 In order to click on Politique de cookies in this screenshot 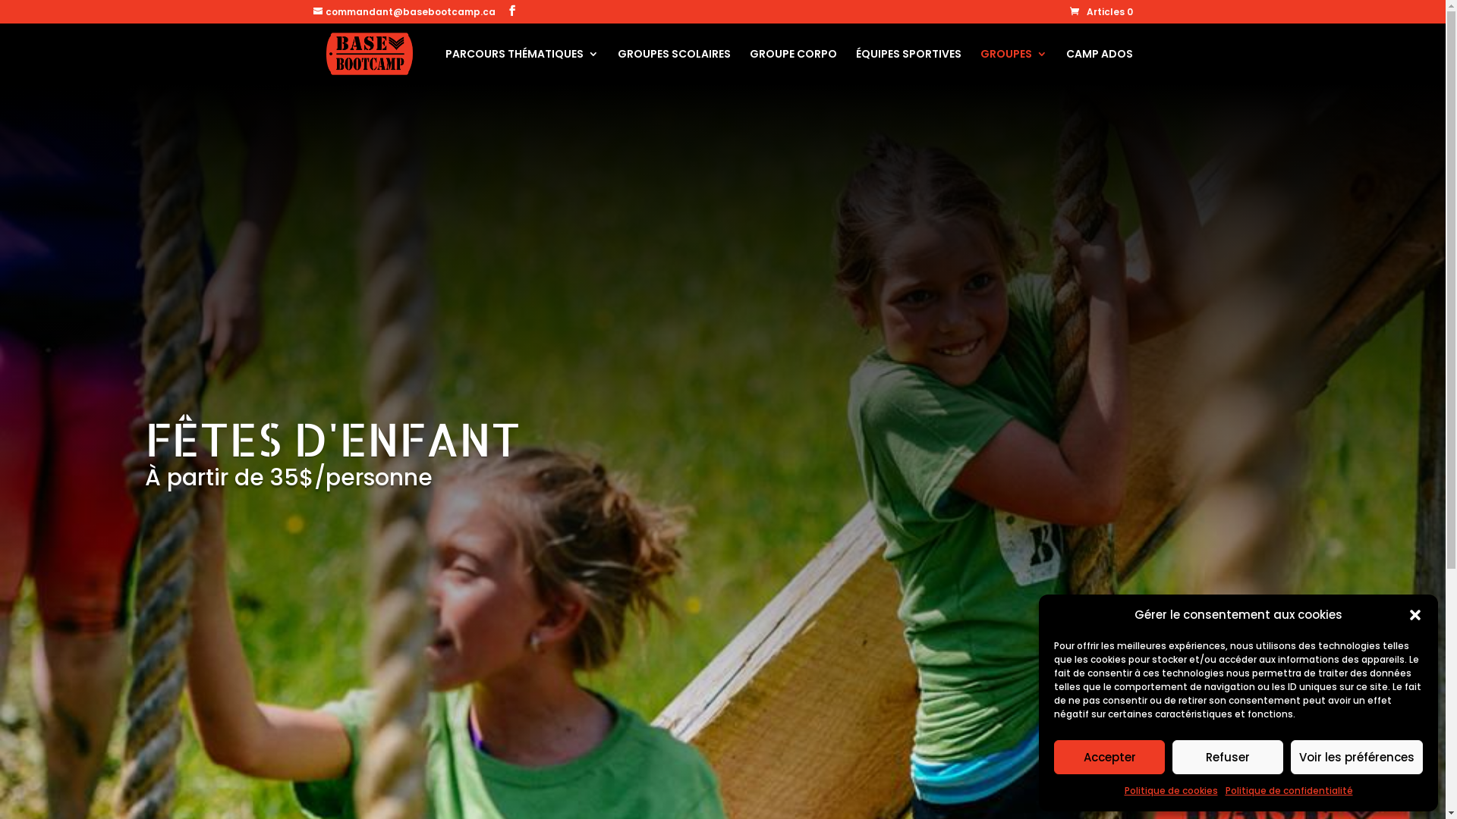, I will do `click(1172, 791)`.